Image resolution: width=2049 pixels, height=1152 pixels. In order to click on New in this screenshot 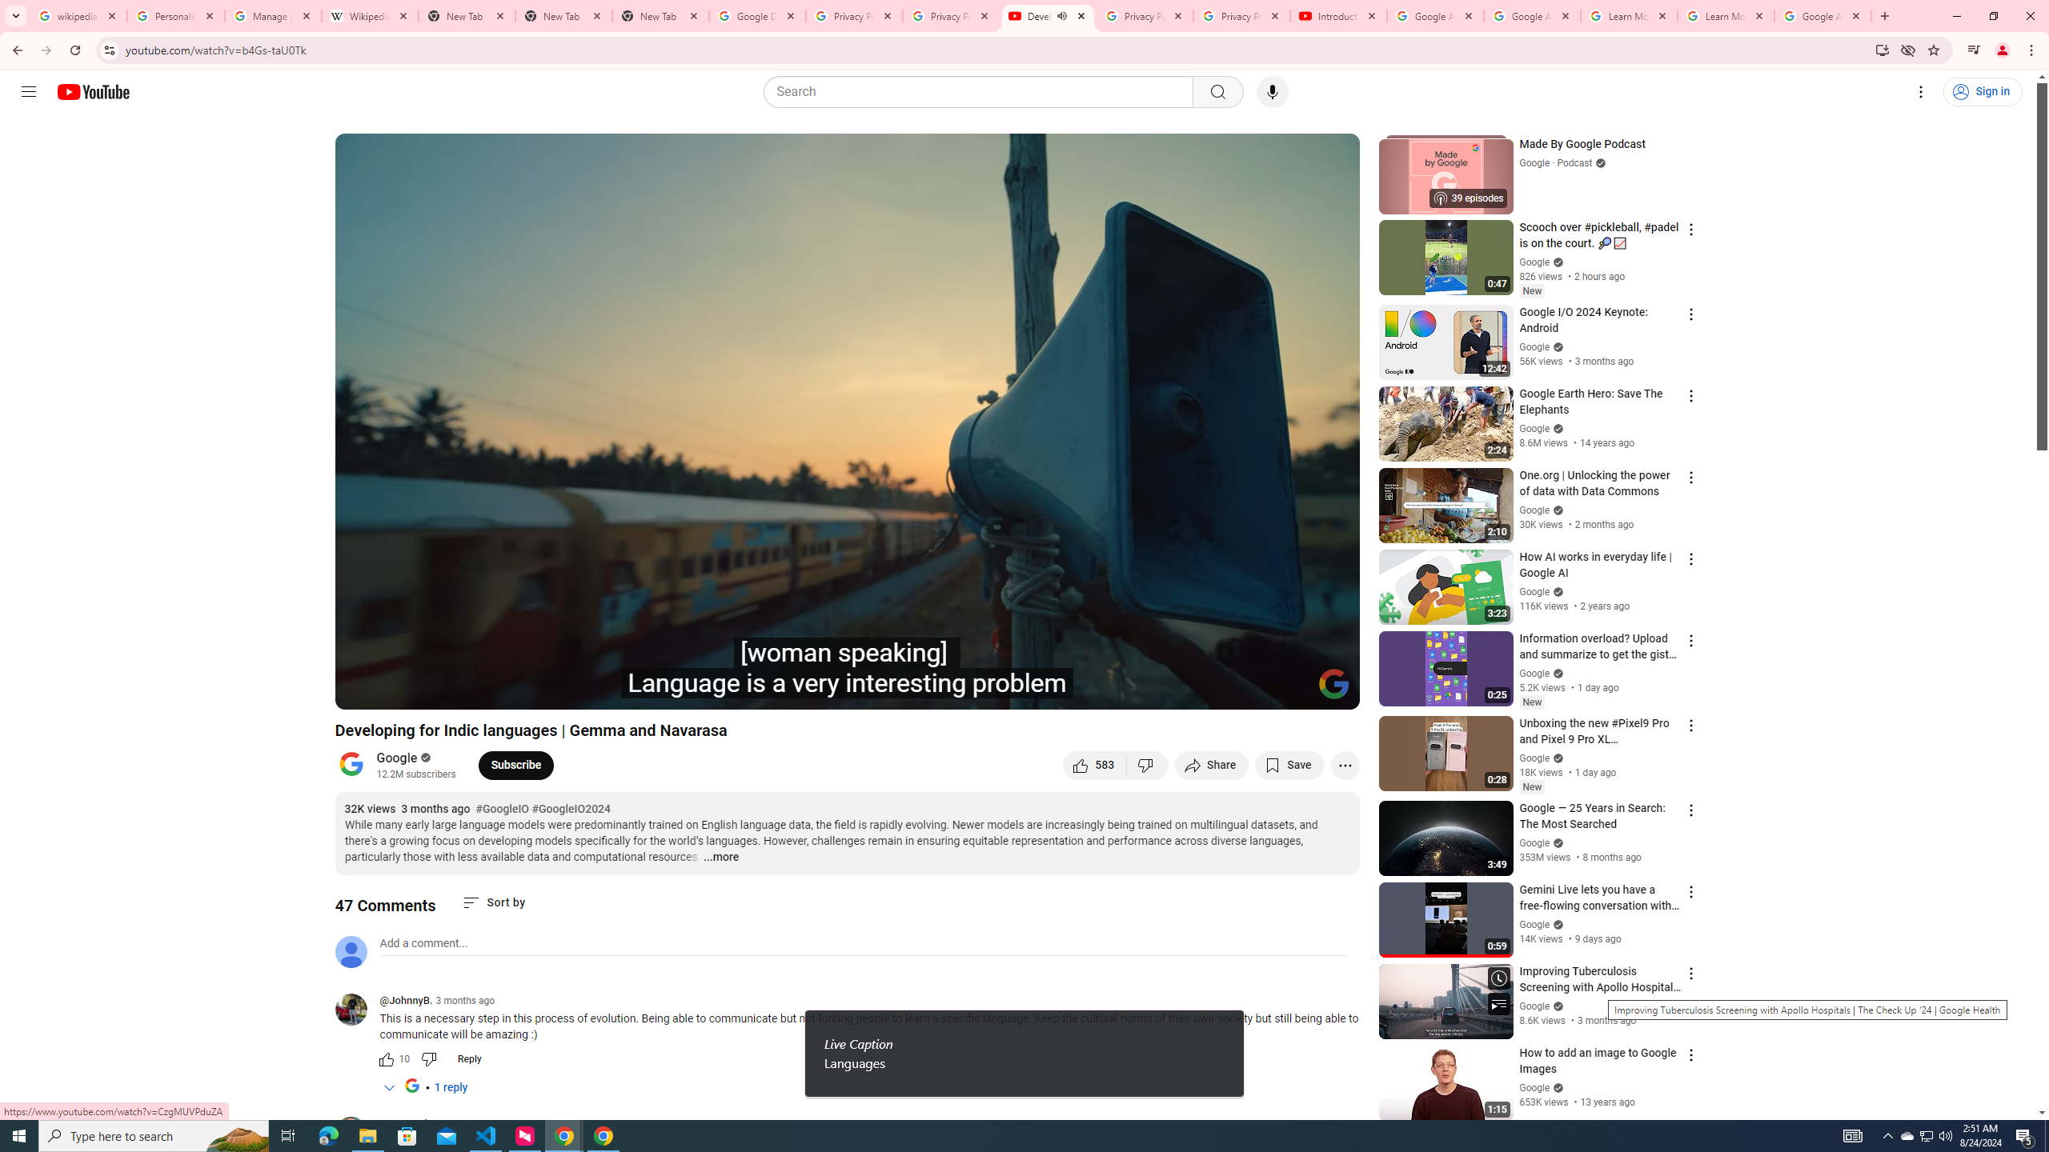, I will do `click(1531, 787)`.